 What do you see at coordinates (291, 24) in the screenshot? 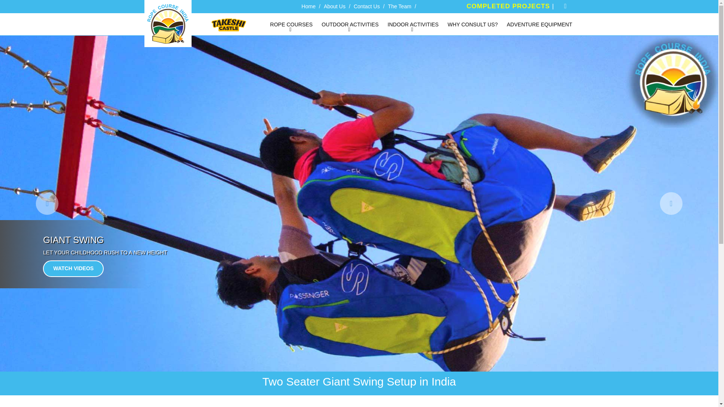
I see `ROPE COURSES` at bounding box center [291, 24].